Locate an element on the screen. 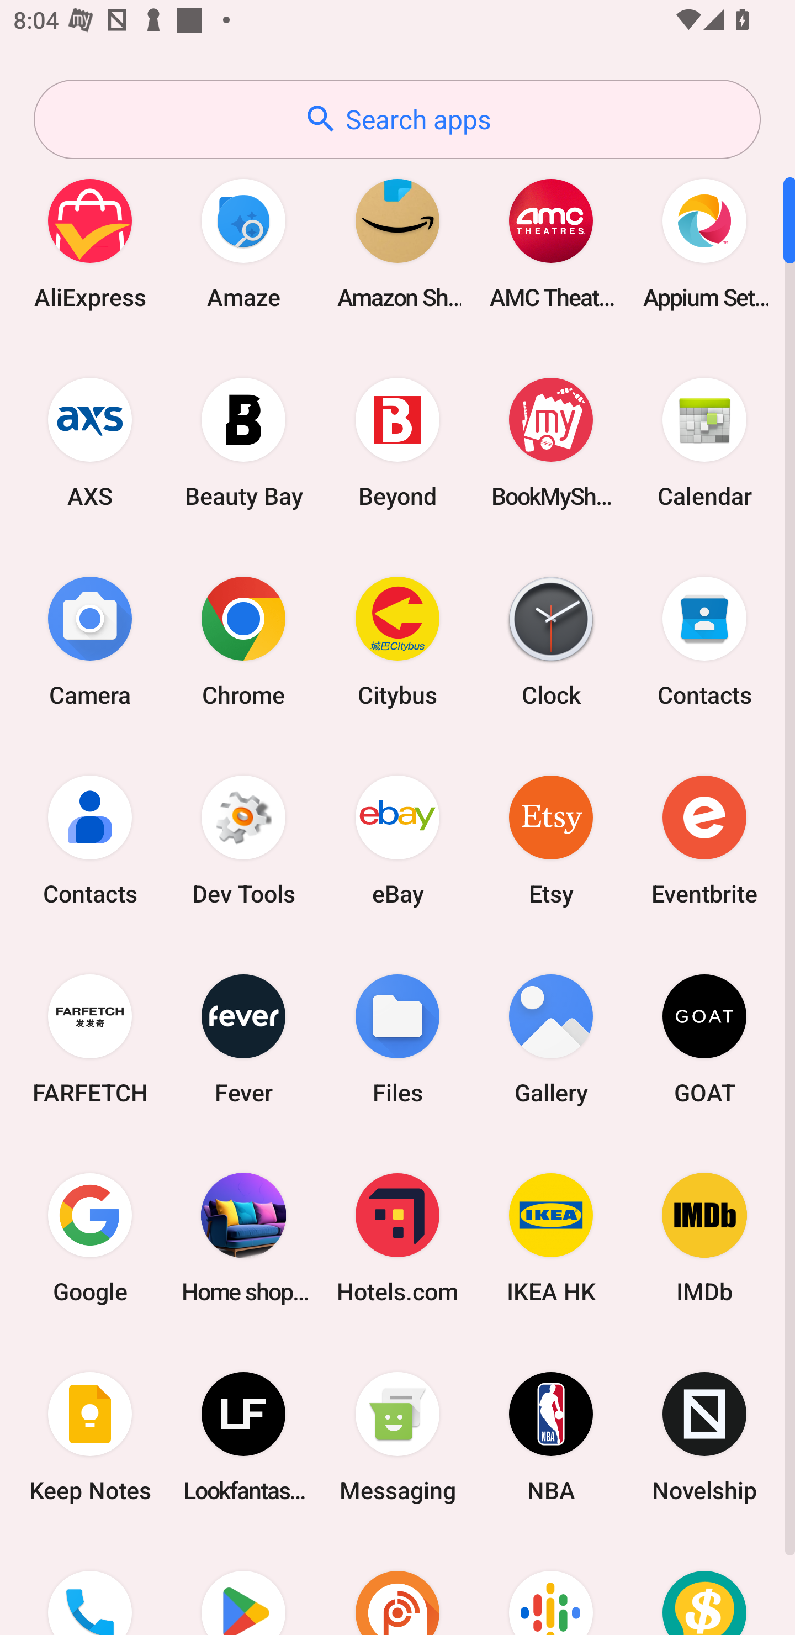  Amaze is located at coordinates (243, 243).